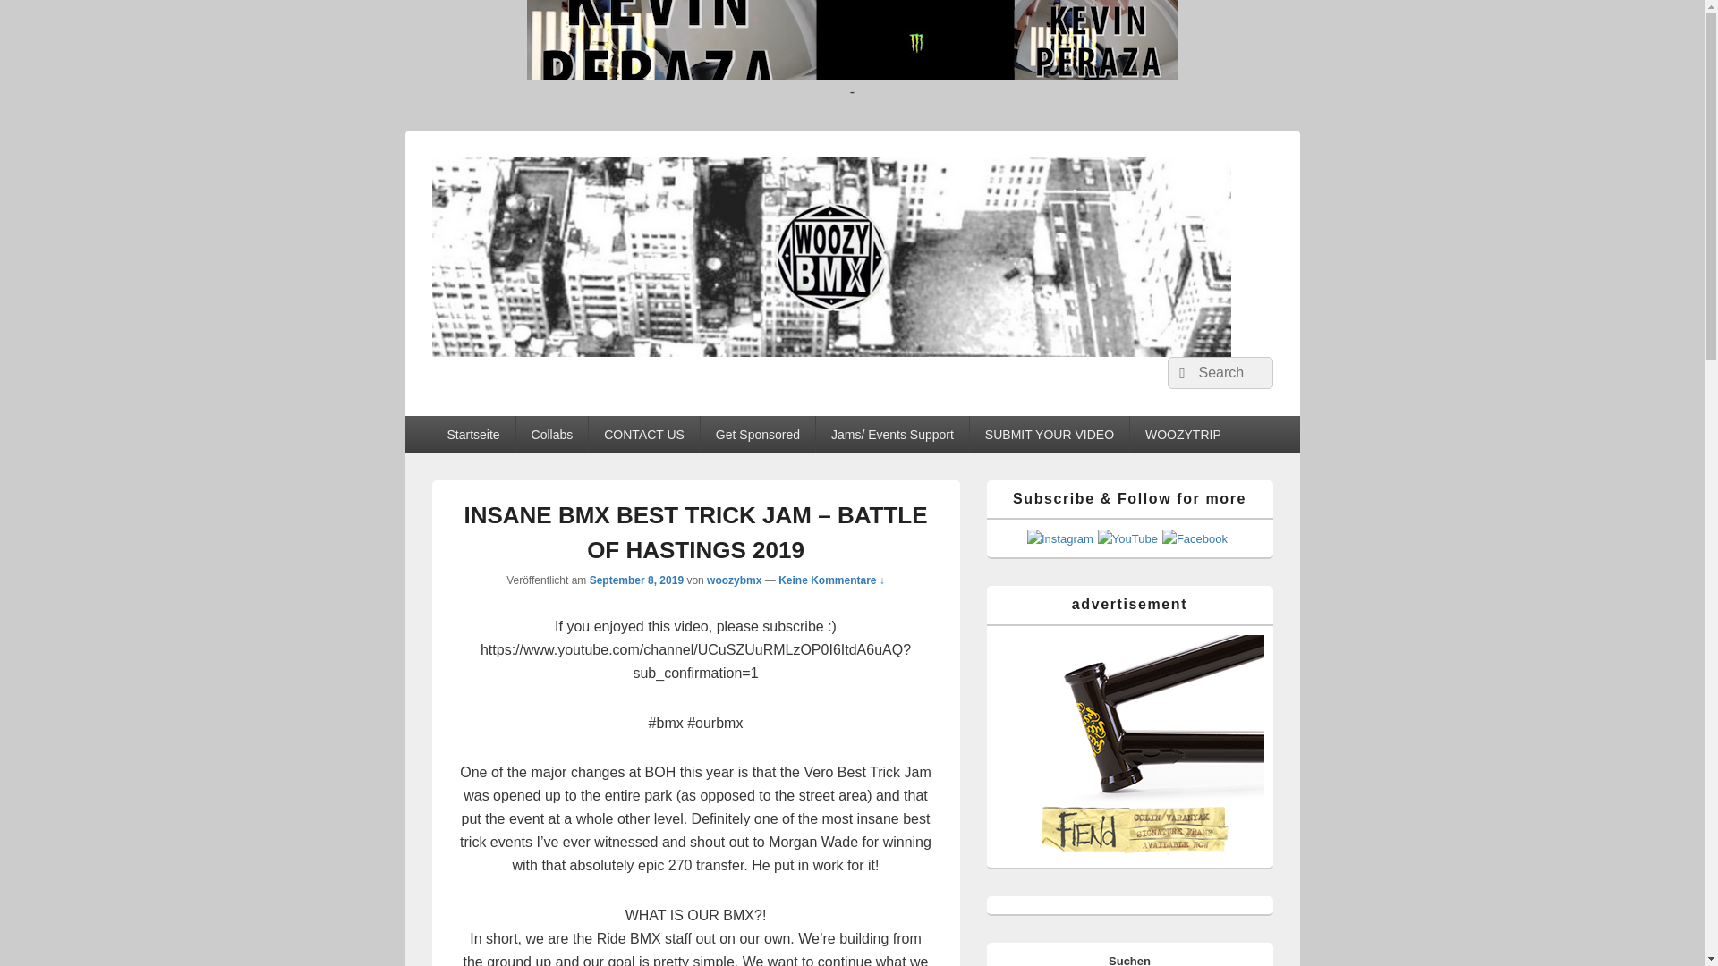  I want to click on www.youtube.com, so click(851, 39).